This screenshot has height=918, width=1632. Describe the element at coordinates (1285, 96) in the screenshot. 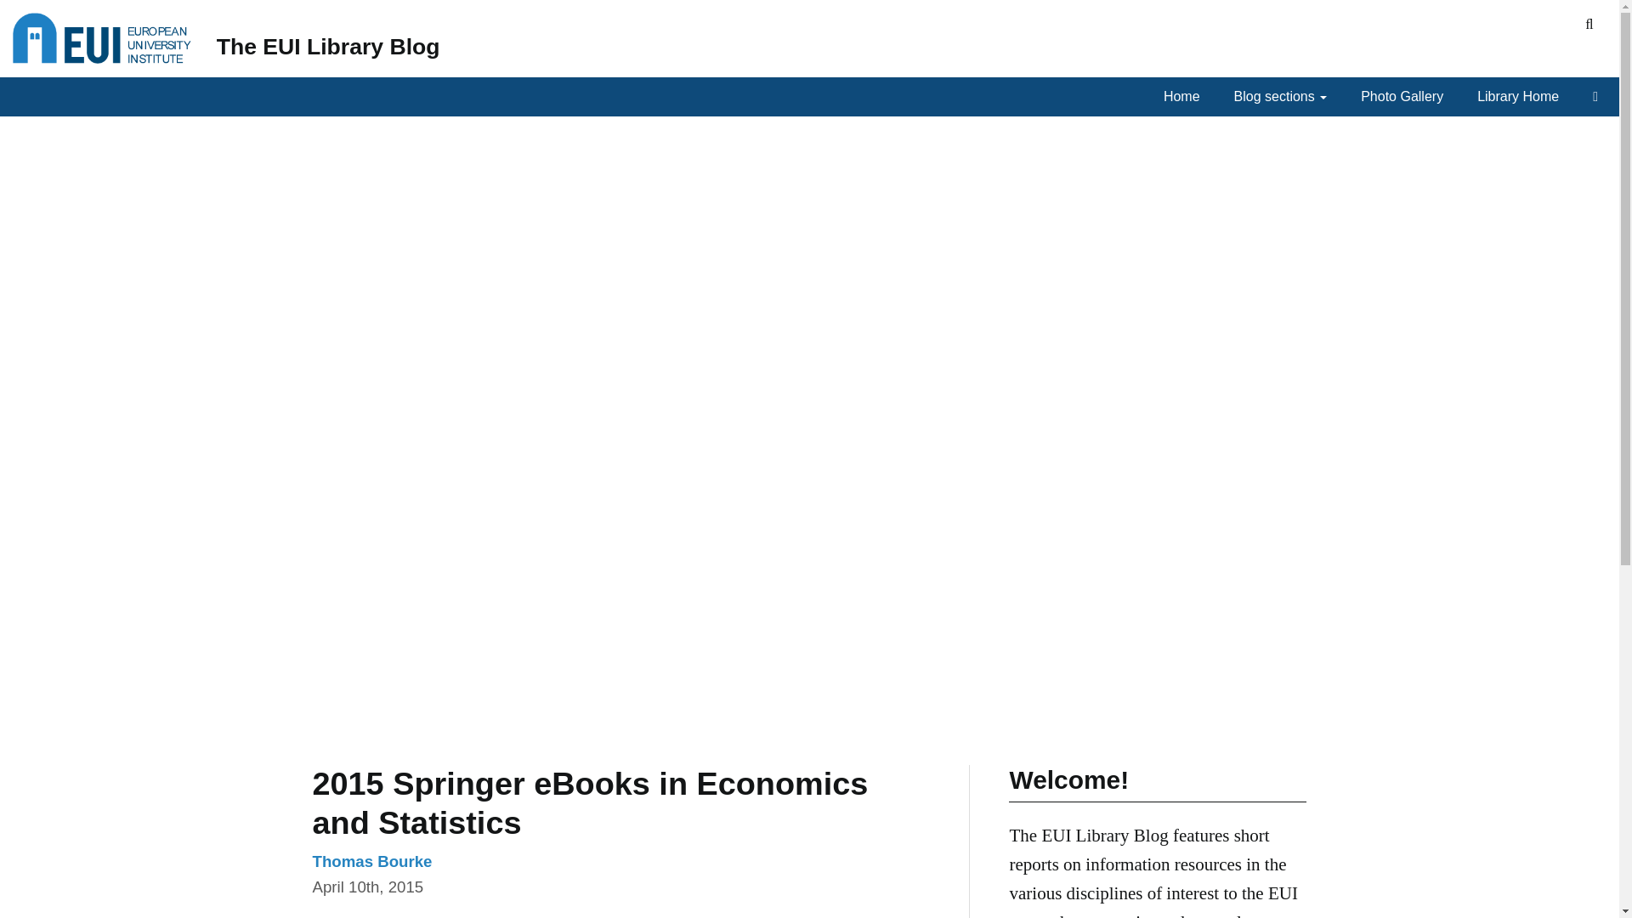

I see `Blog sections` at that location.